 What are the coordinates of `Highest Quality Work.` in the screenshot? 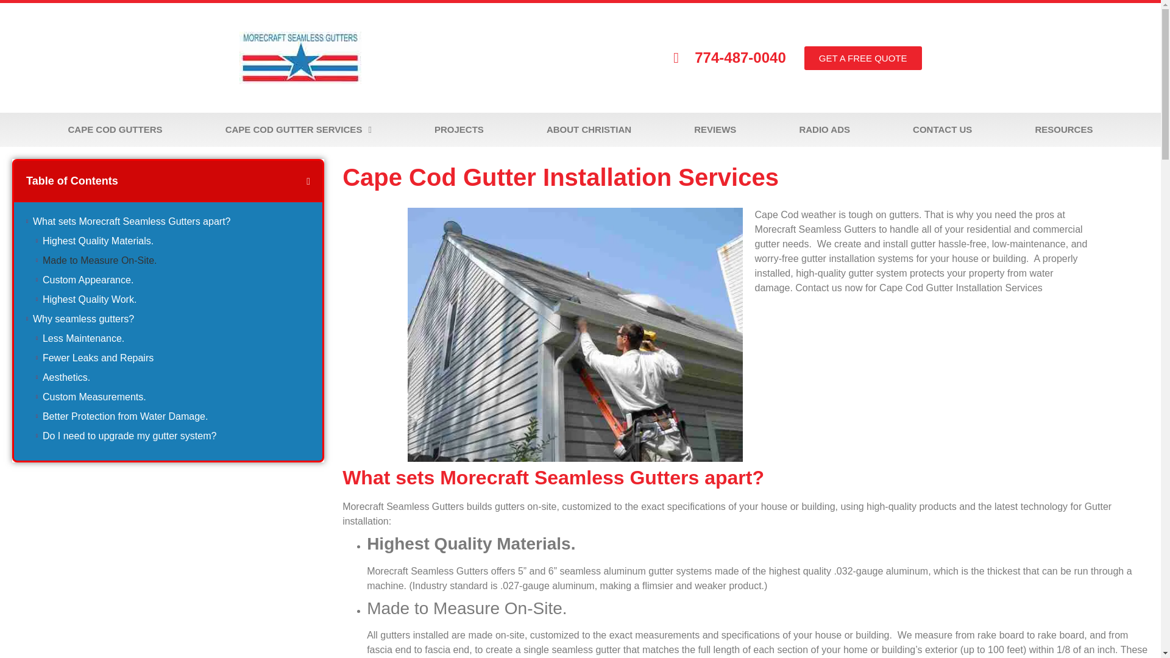 It's located at (89, 300).